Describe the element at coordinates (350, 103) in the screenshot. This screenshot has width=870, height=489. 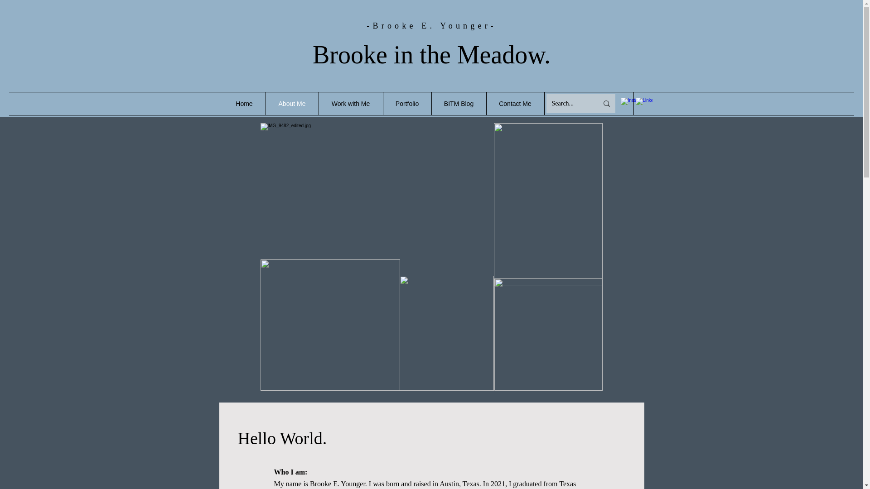
I see `Work with Me` at that location.